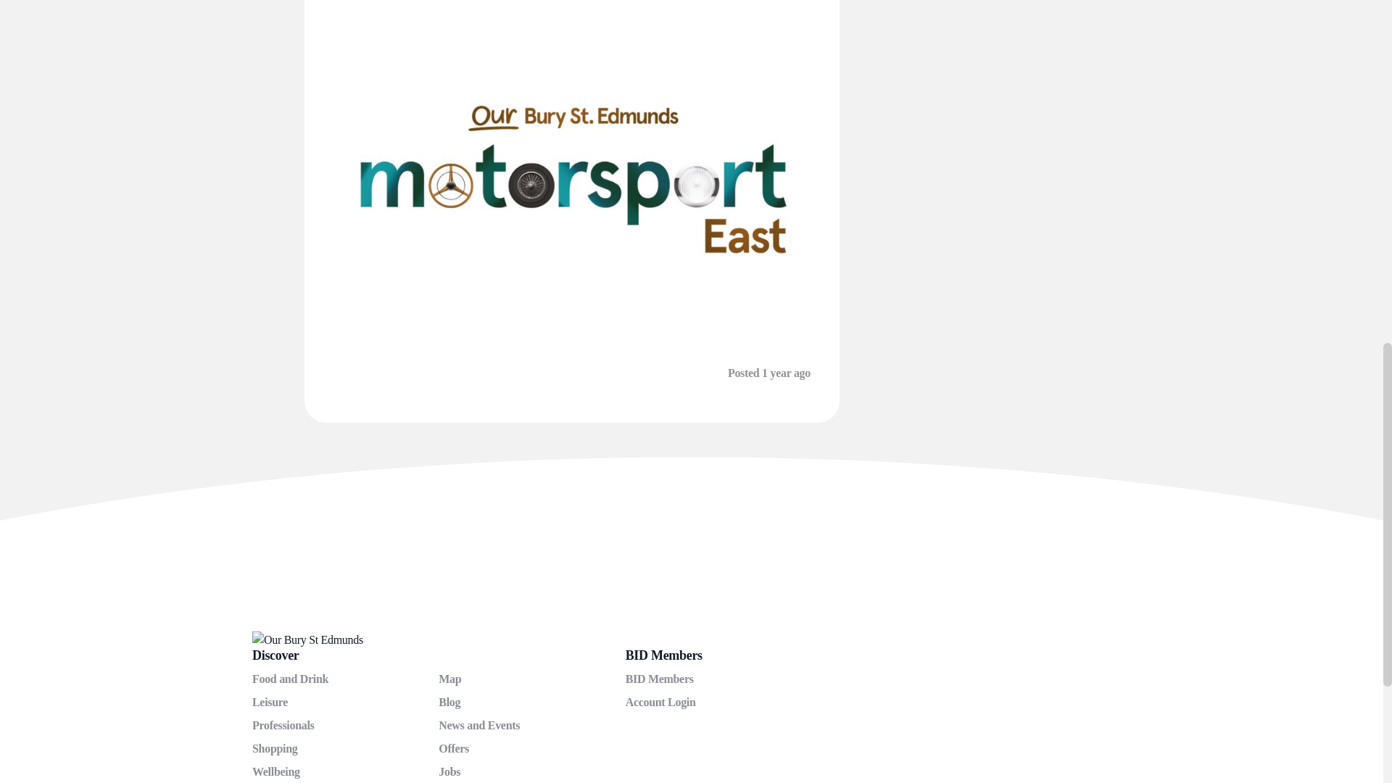 This screenshot has height=783, width=1392. What do you see at coordinates (454, 748) in the screenshot?
I see `Offers` at bounding box center [454, 748].